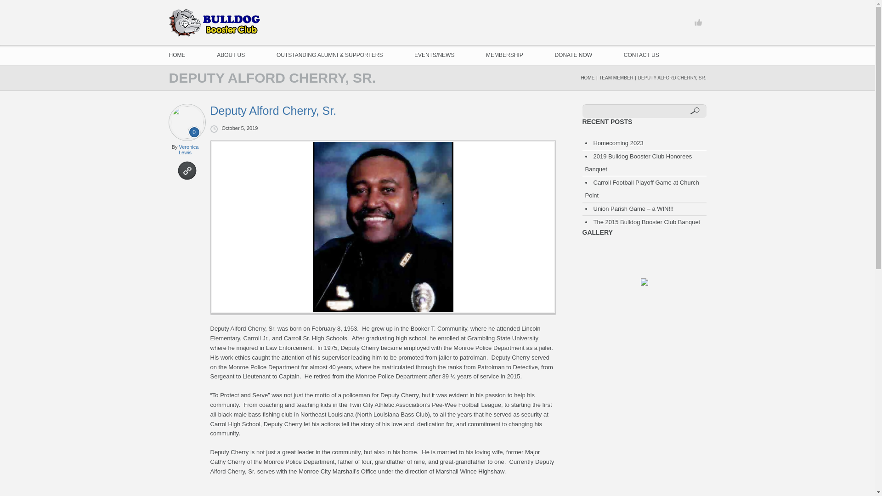 The image size is (882, 496). I want to click on Veronica Lewis, so click(188, 150).